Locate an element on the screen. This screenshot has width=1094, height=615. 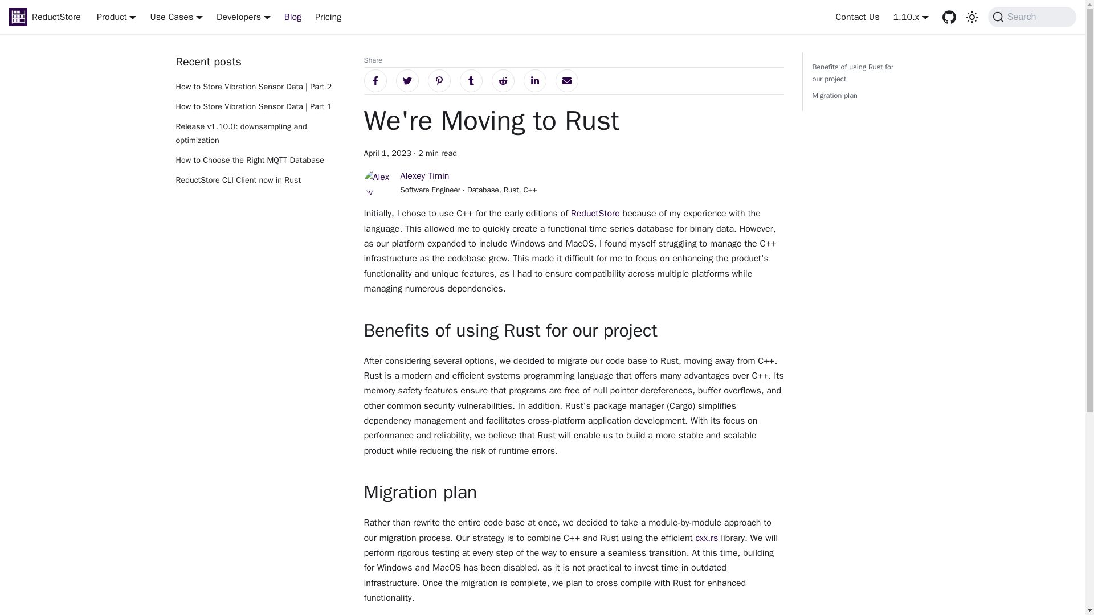
Share on Facebook is located at coordinates (374, 81).